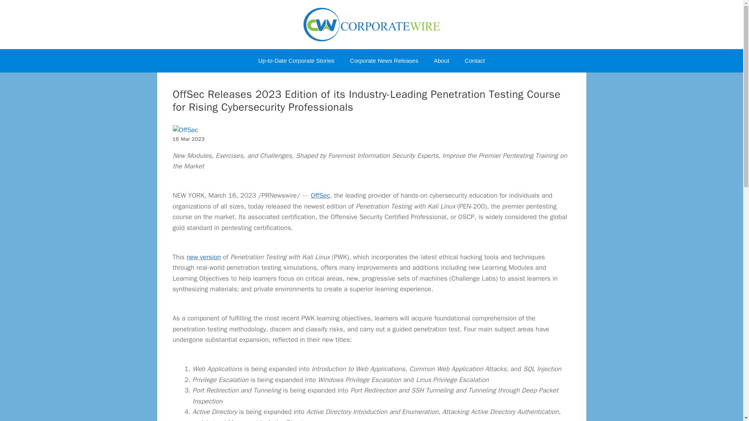 This screenshot has height=421, width=749. I want to click on Up-to-Date Corporate Stories, so click(296, 61).